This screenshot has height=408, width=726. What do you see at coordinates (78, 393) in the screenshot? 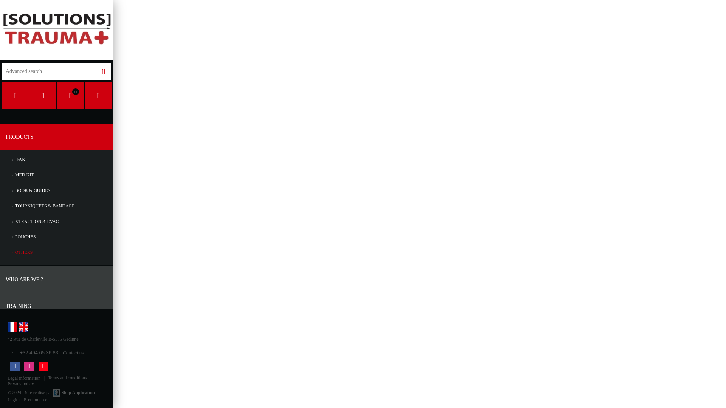
I see `Shop Application` at bounding box center [78, 393].